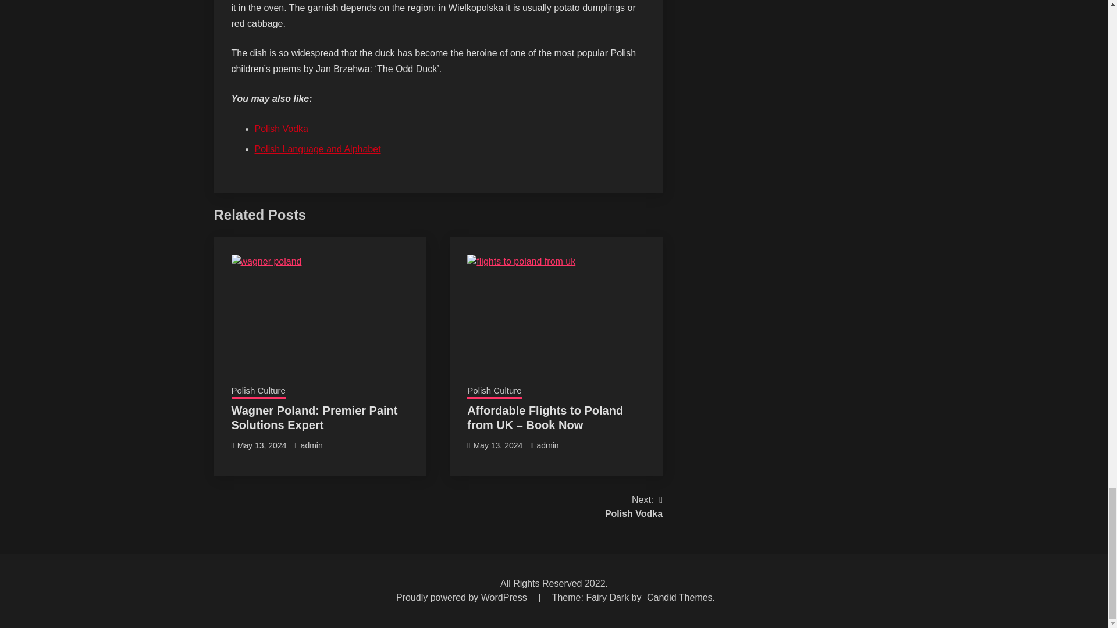 The image size is (1117, 628). What do you see at coordinates (547, 445) in the screenshot?
I see `admin` at bounding box center [547, 445].